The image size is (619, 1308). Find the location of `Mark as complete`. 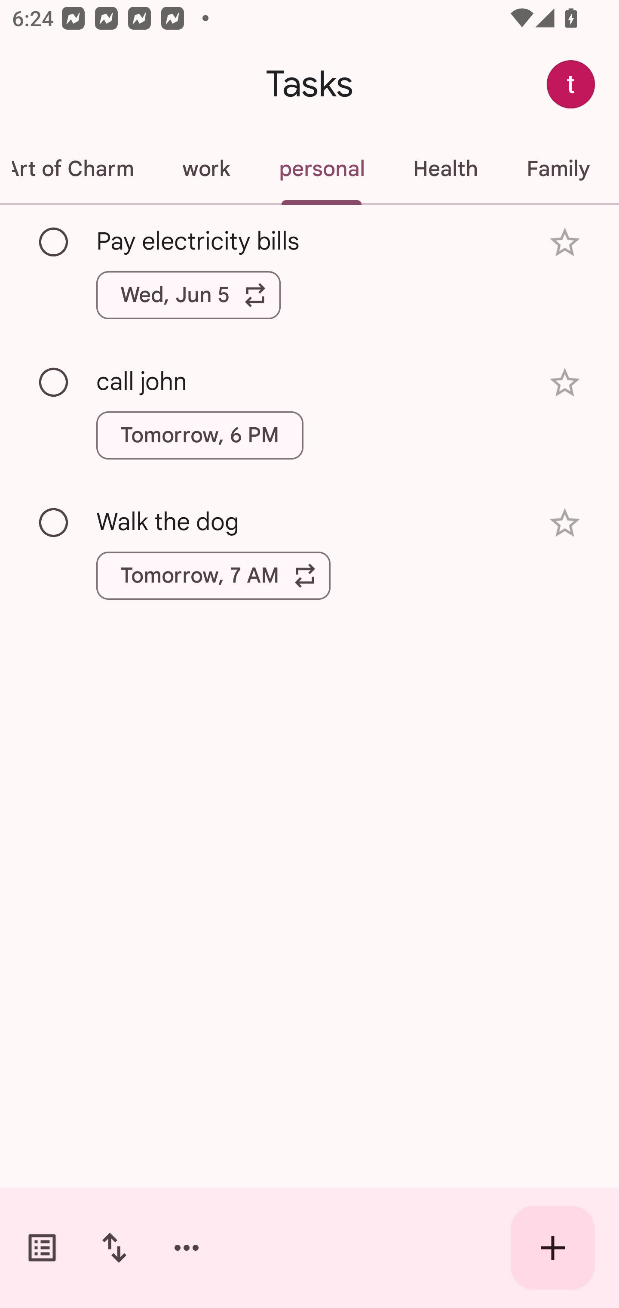

Mark as complete is located at coordinates (54, 383).